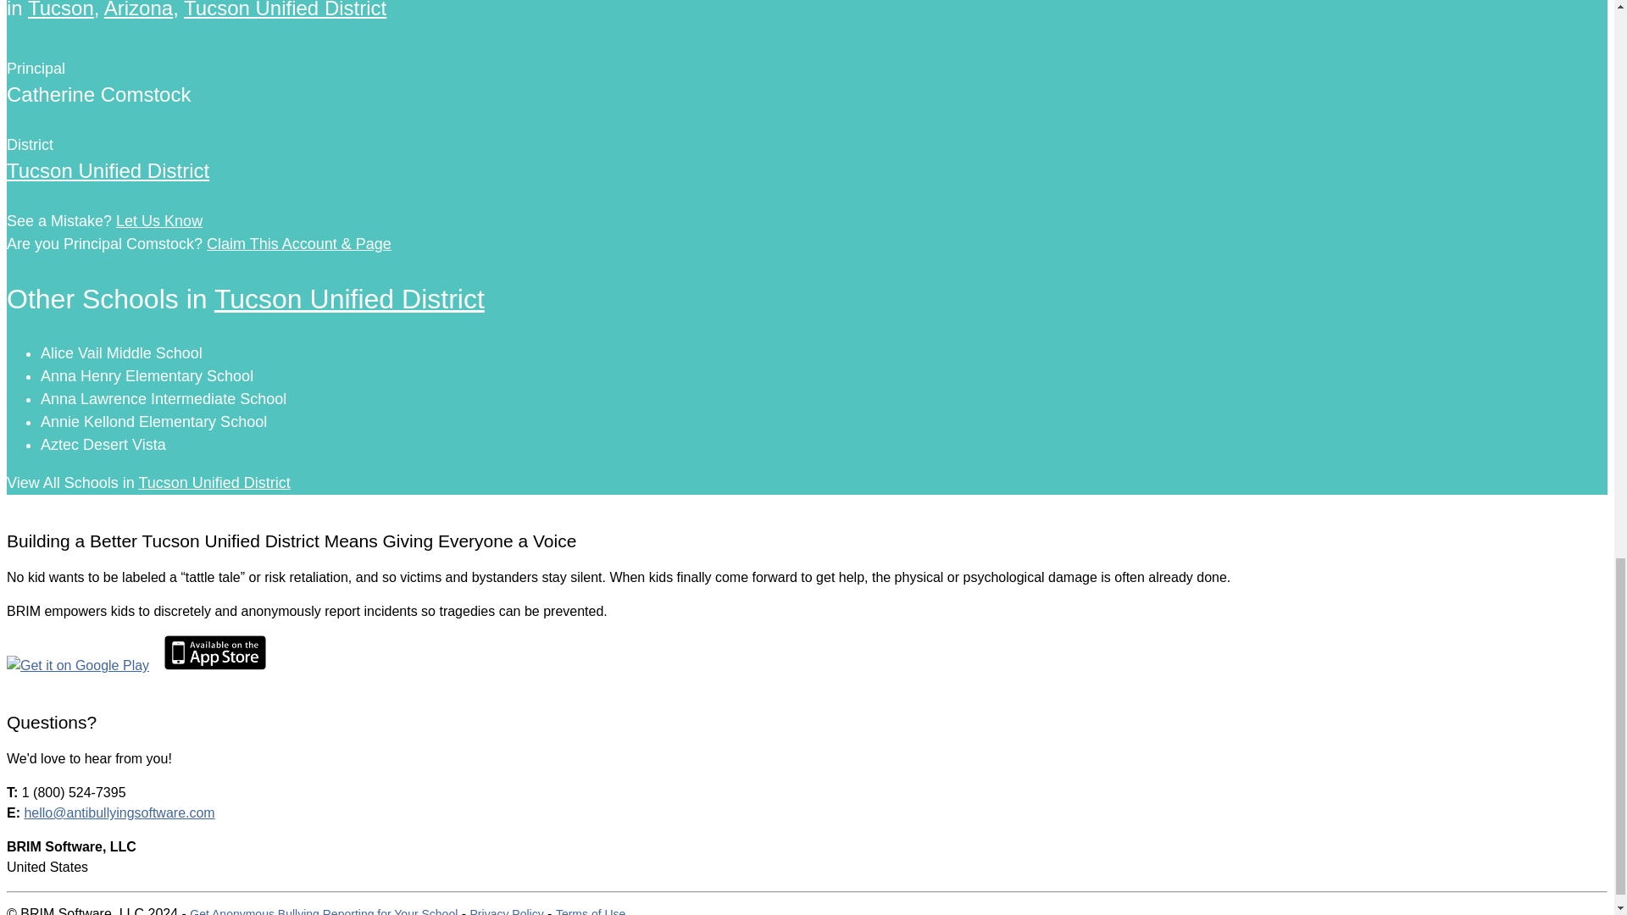 Image resolution: width=1627 pixels, height=915 pixels. I want to click on Anna Henry Elementary School, so click(147, 376).